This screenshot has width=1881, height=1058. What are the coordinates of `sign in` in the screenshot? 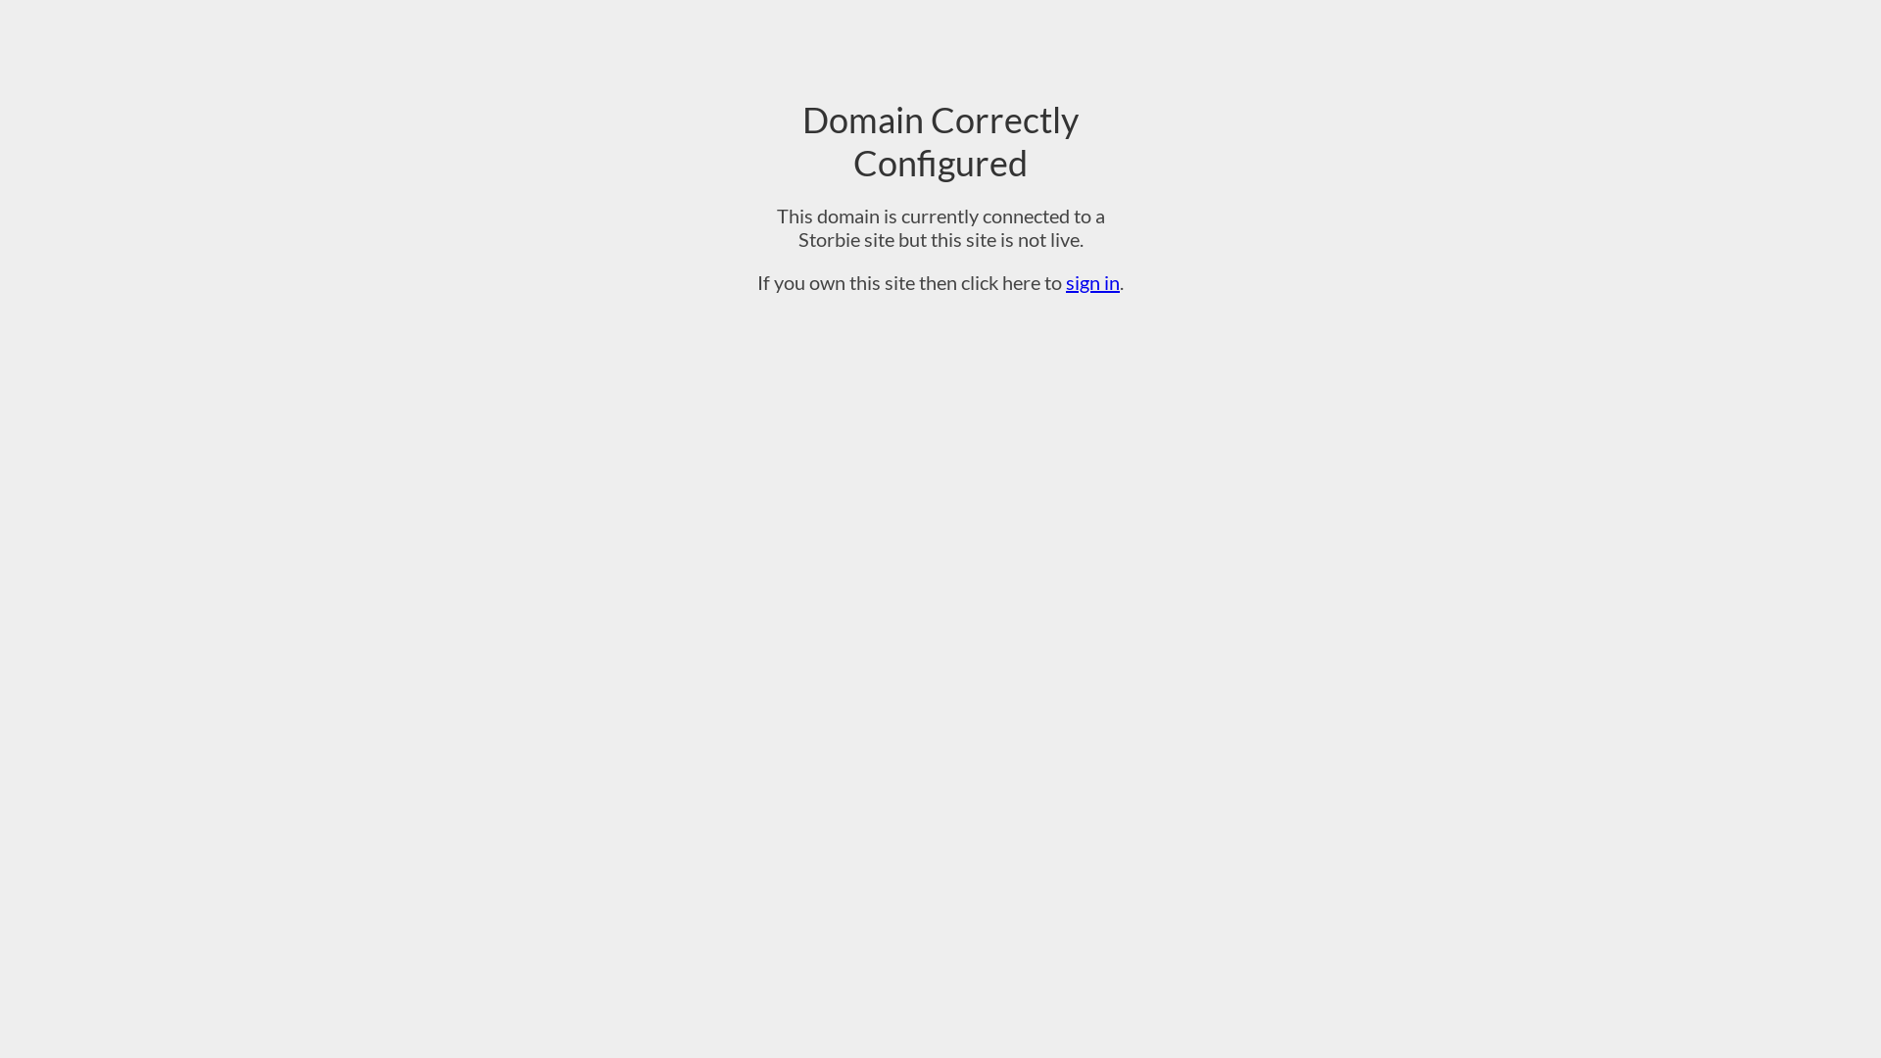 It's located at (1093, 282).